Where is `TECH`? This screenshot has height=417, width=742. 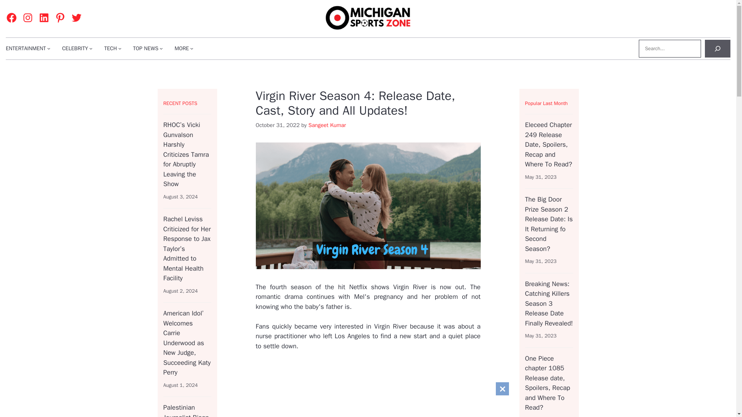
TECH is located at coordinates (111, 48).